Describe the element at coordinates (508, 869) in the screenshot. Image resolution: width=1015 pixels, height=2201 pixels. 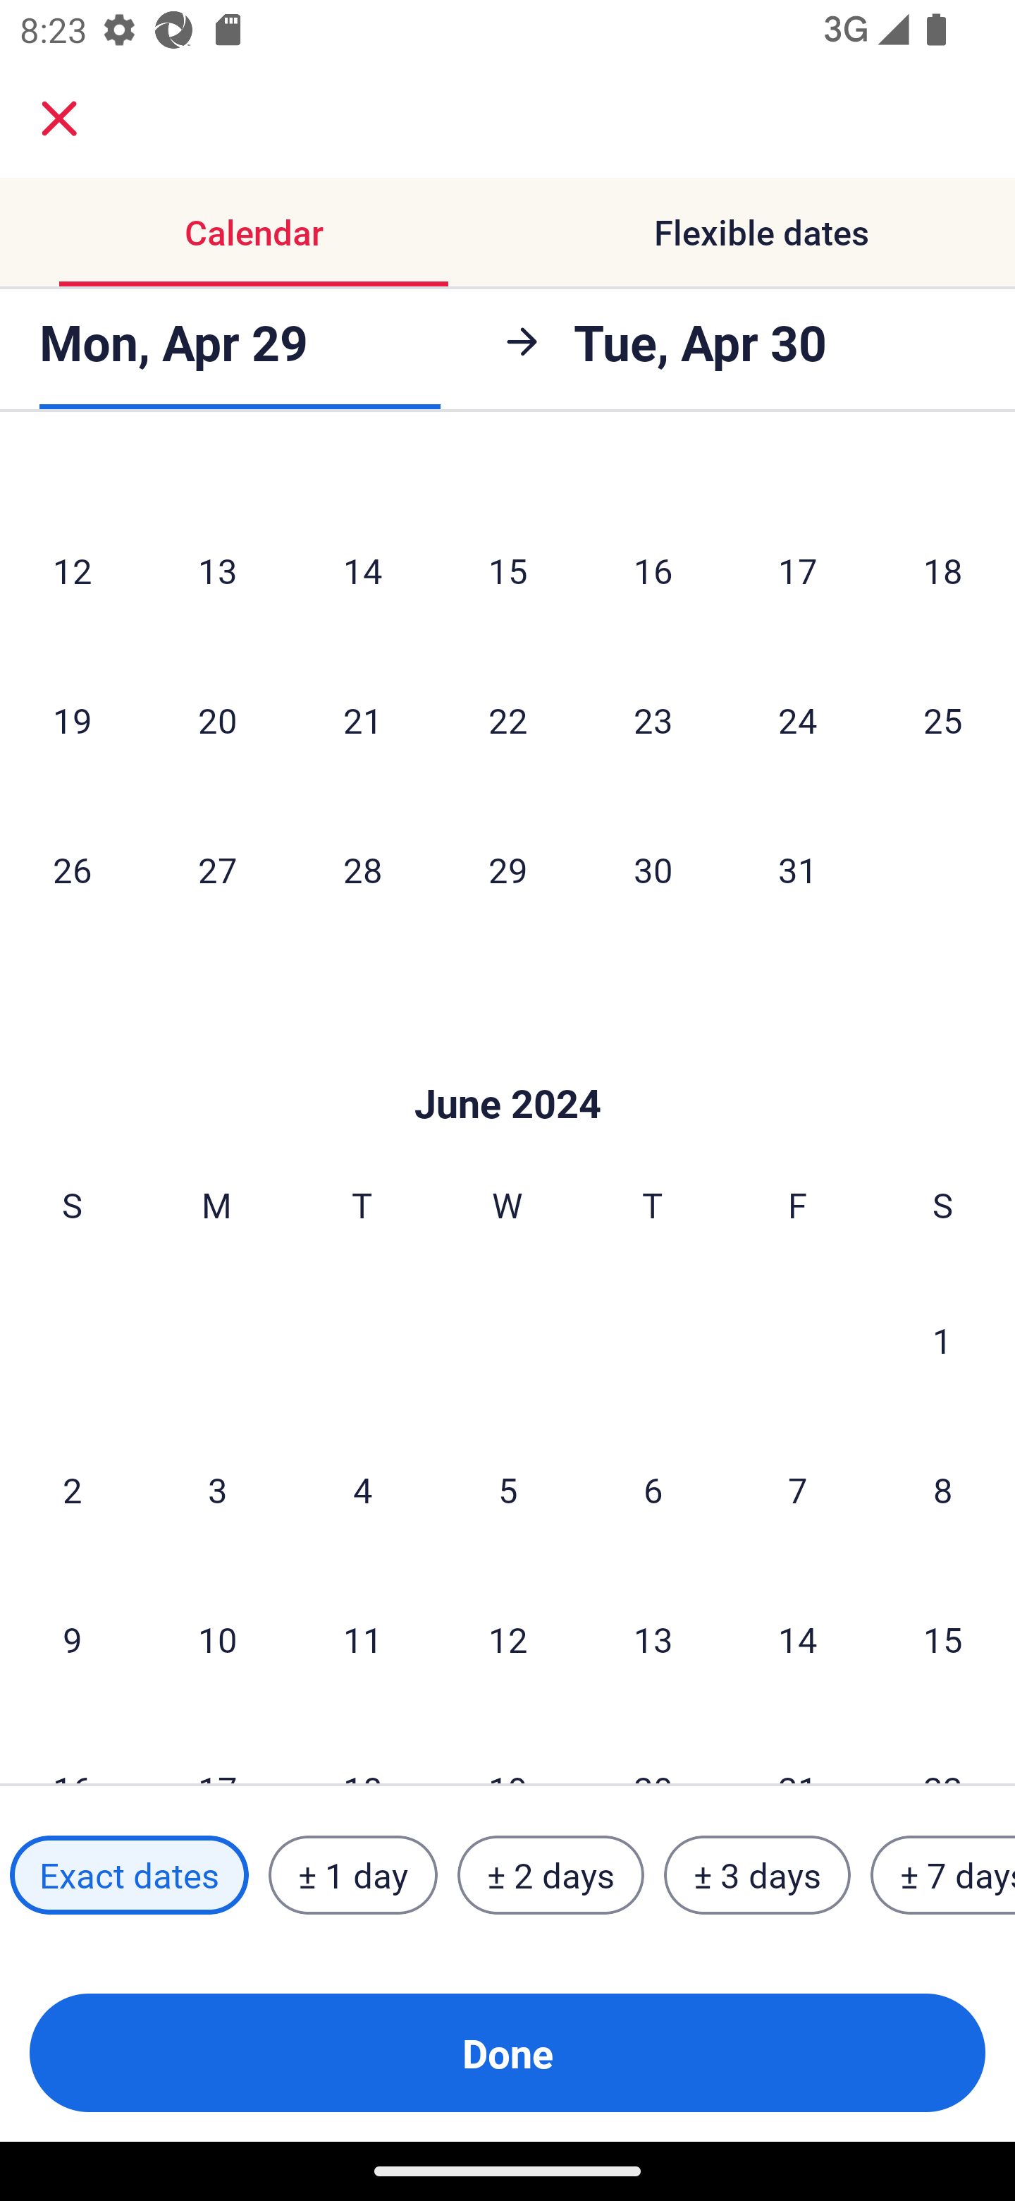
I see `29 Wednesday, May 29, 2024` at that location.